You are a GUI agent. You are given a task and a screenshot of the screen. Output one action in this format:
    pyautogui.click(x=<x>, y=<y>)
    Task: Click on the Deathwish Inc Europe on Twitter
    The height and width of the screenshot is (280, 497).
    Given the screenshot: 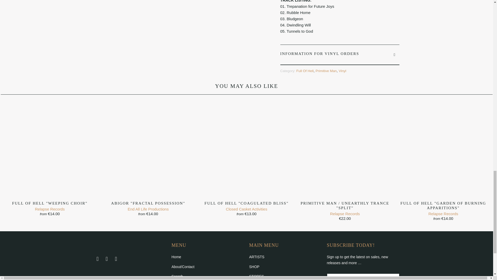 What is the action you would take?
    pyautogui.click(x=97, y=259)
    